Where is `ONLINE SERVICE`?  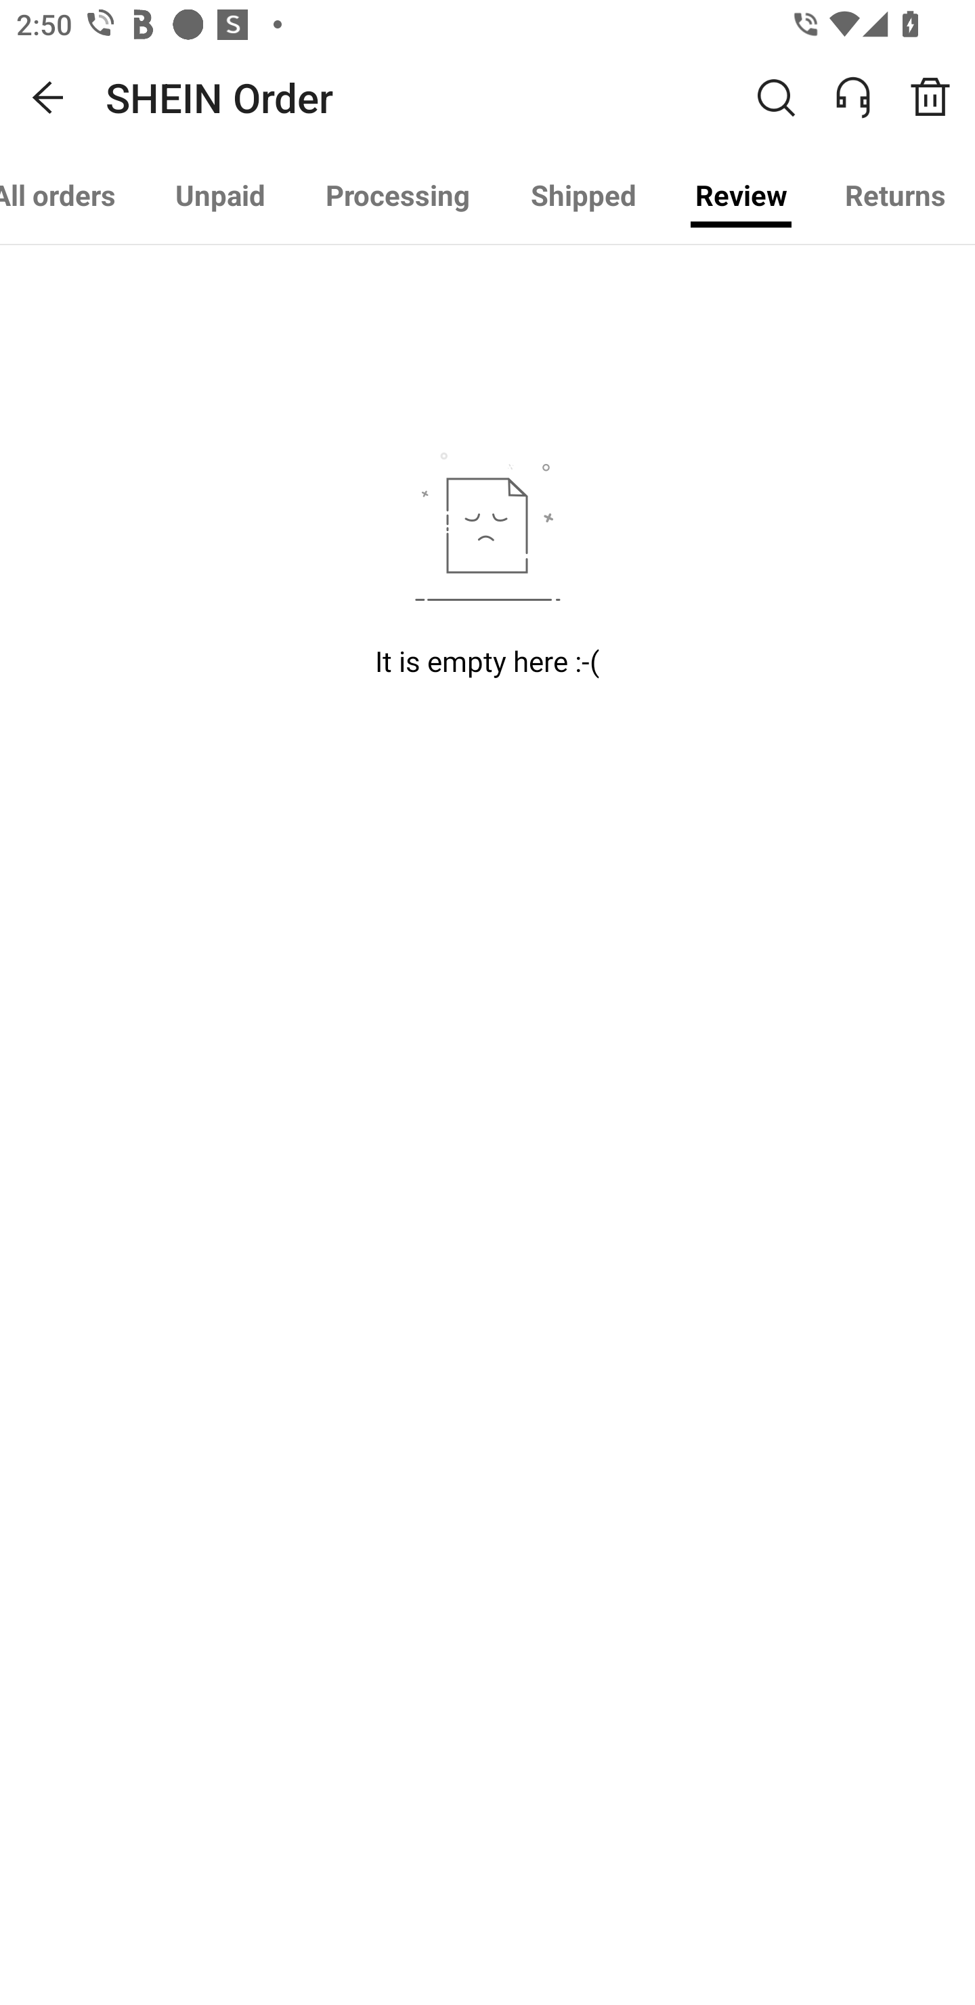
ONLINE SERVICE is located at coordinates (865, 98).